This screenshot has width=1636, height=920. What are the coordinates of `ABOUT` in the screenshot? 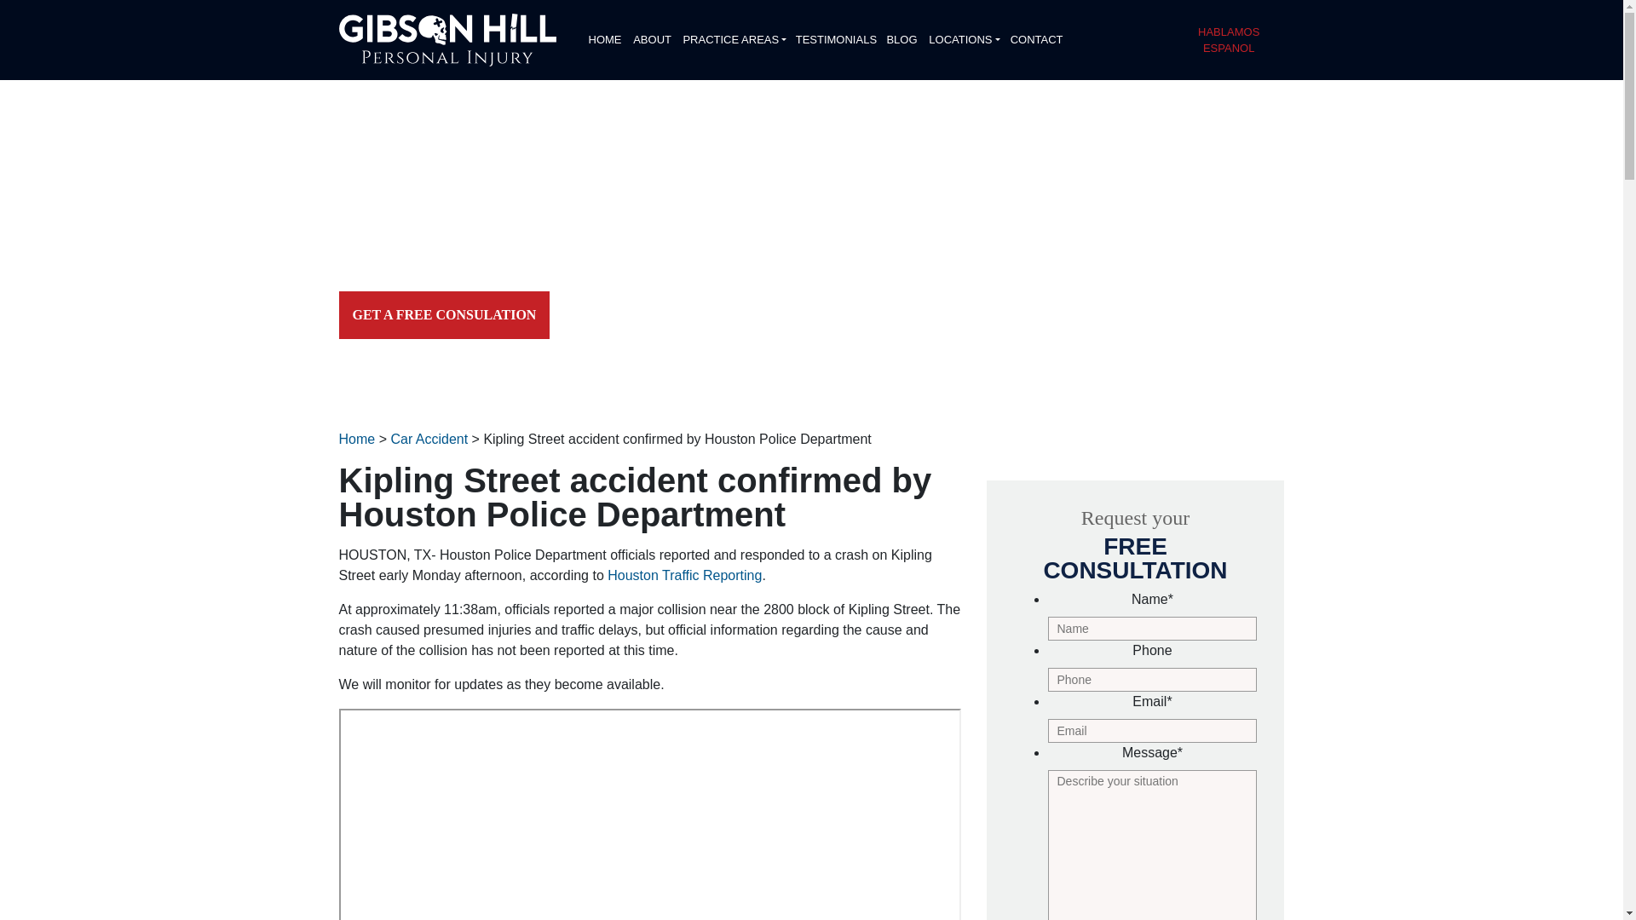 It's located at (651, 39).